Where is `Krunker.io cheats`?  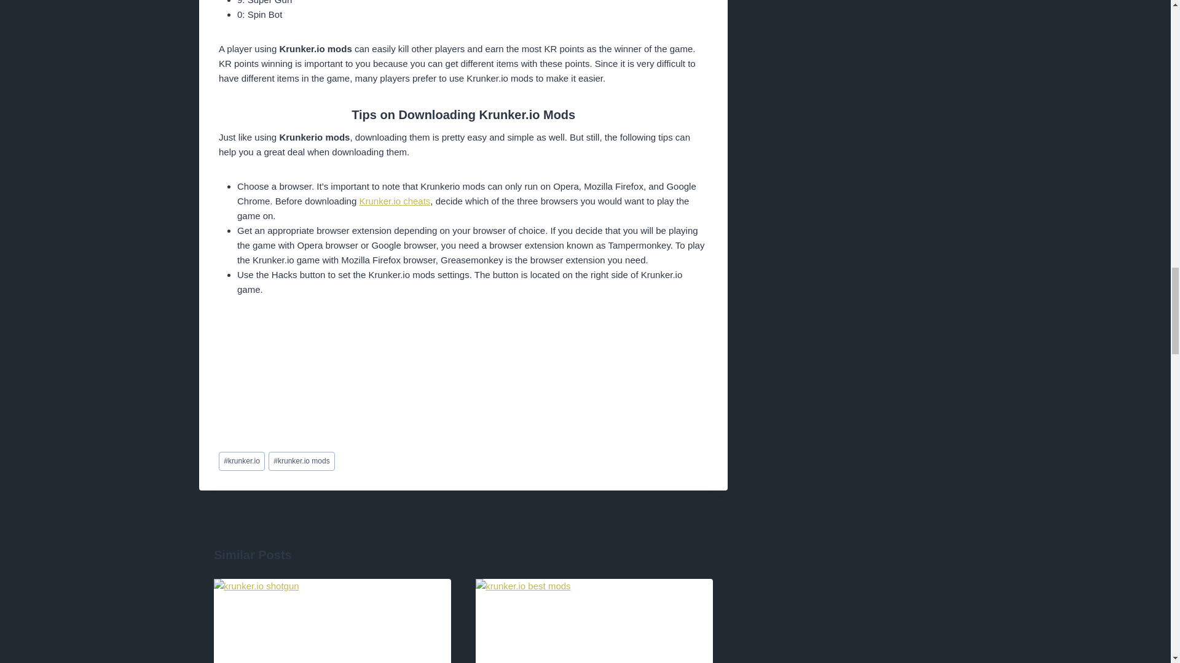
Krunker.io cheats is located at coordinates (395, 200).